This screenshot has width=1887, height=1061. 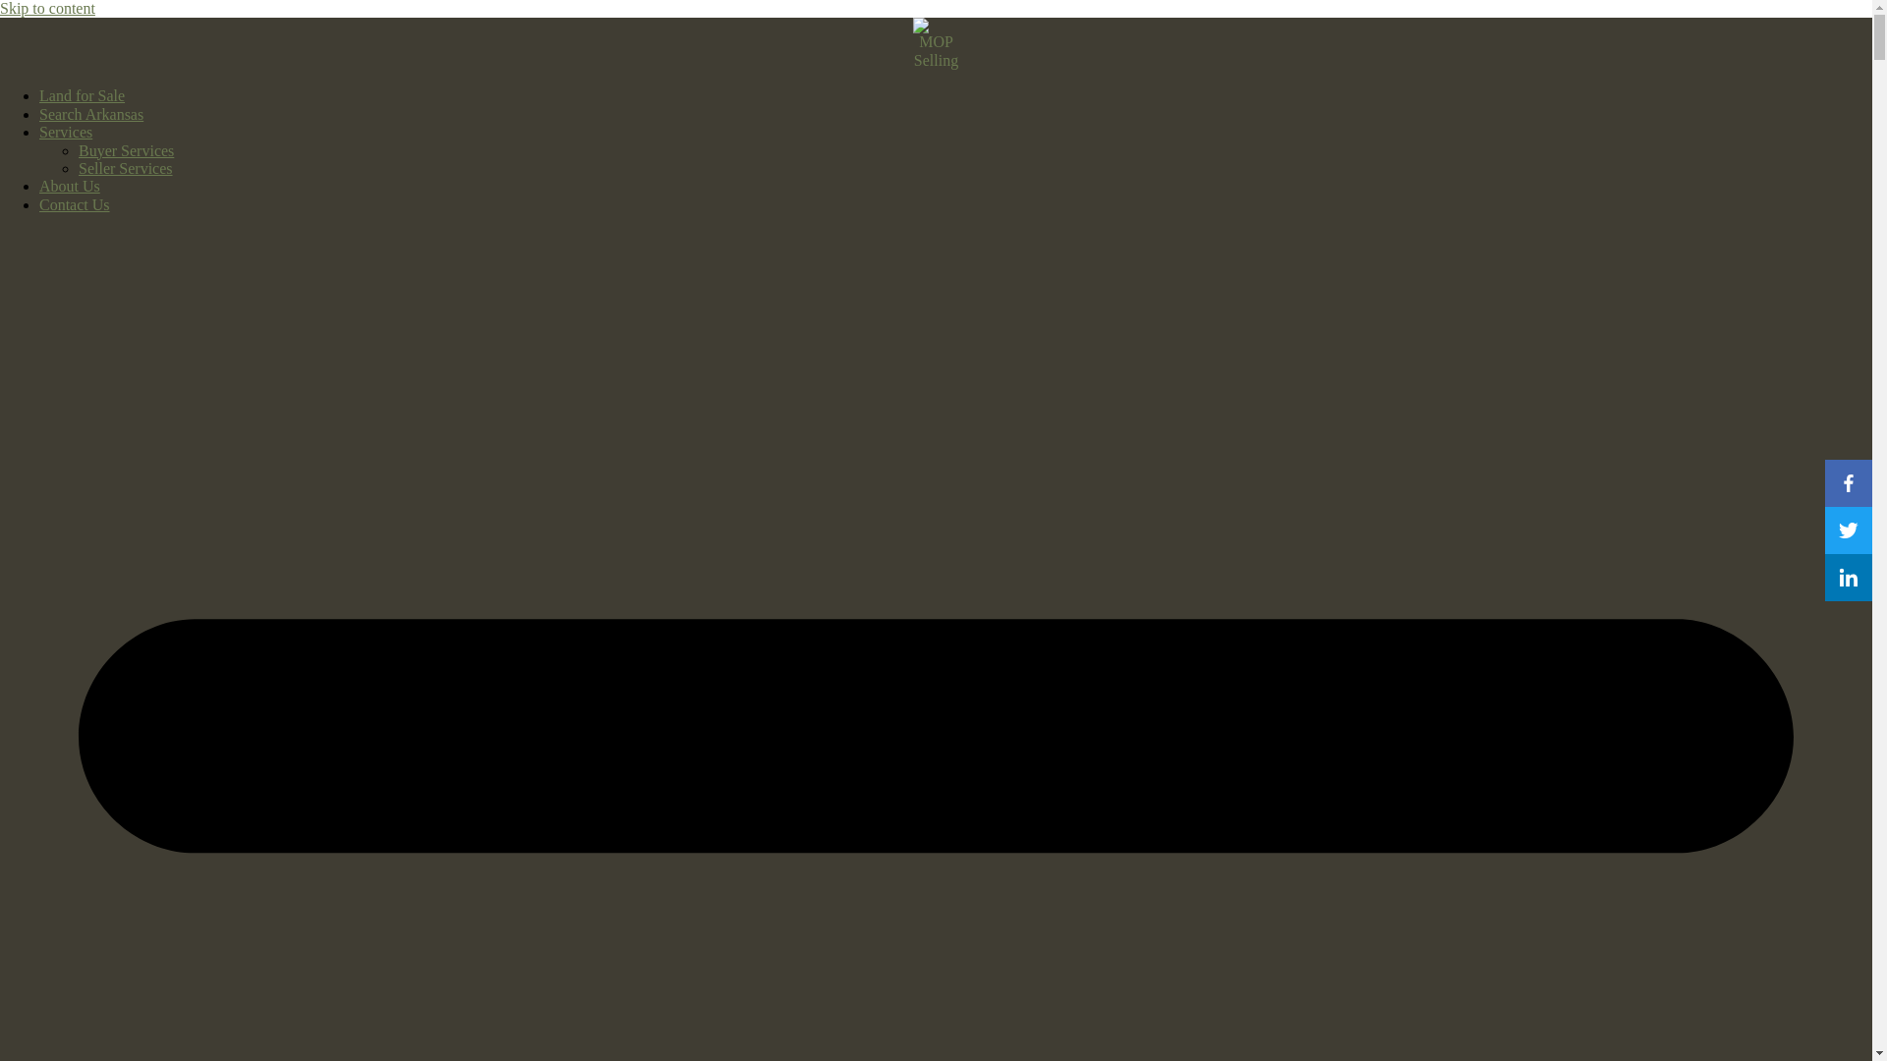 I want to click on Search Arkansas, so click(x=90, y=114).